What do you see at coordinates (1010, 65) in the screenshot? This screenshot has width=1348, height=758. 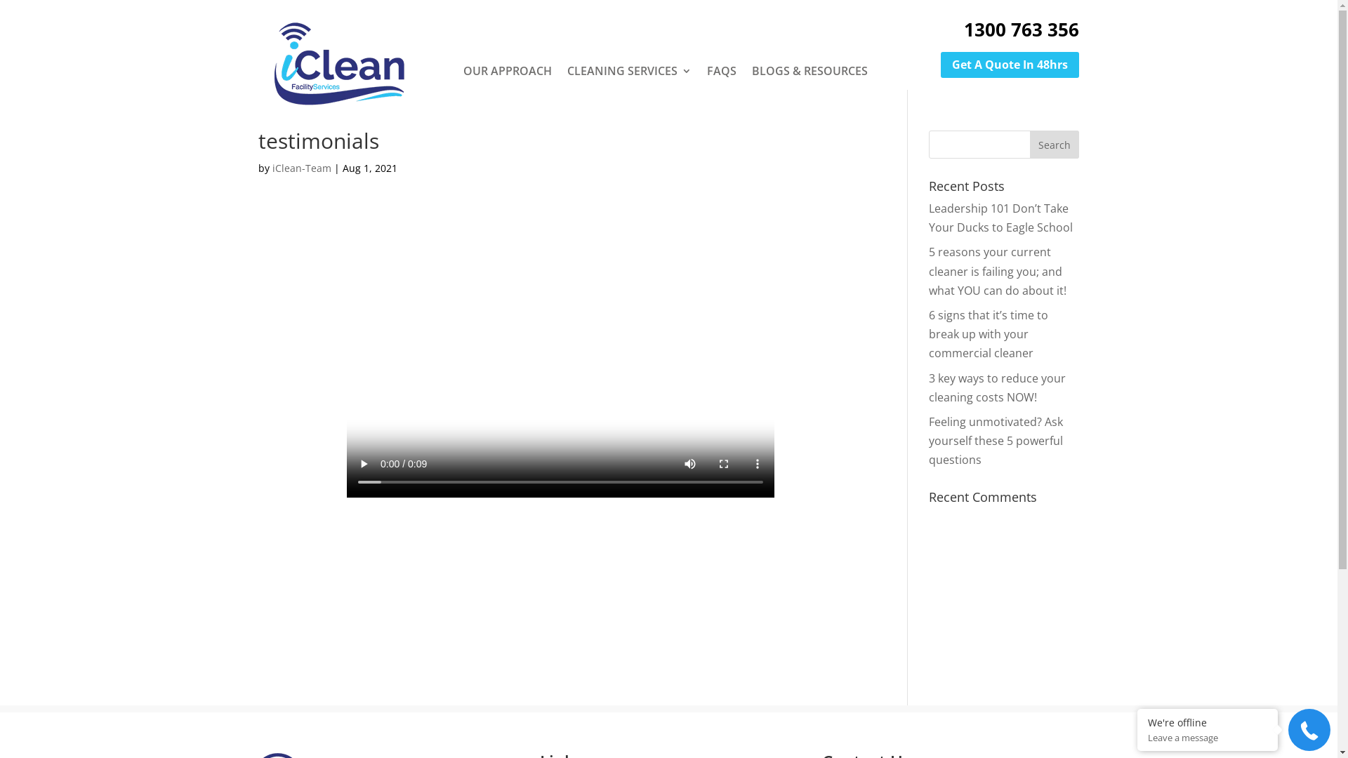 I see `Get A Quote In 48hrs` at bounding box center [1010, 65].